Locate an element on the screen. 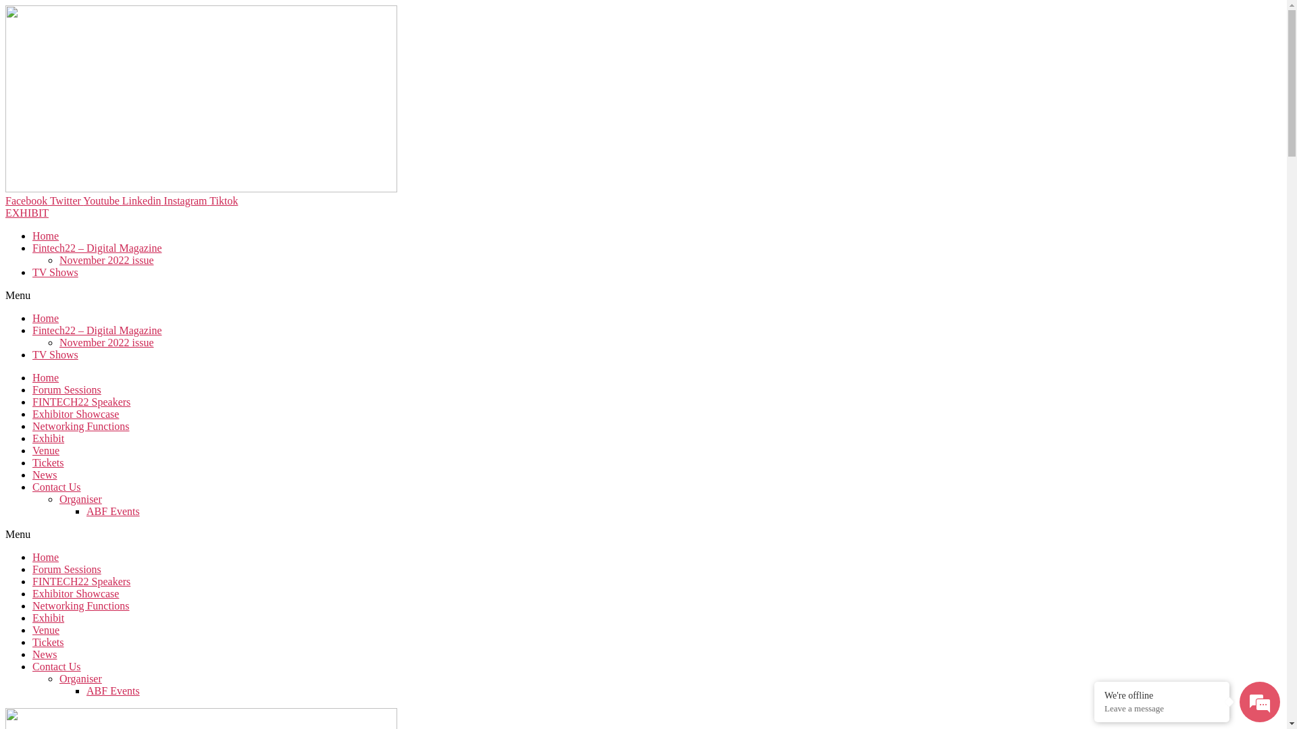 The height and width of the screenshot is (729, 1297). Venue is located at coordinates (46, 630).